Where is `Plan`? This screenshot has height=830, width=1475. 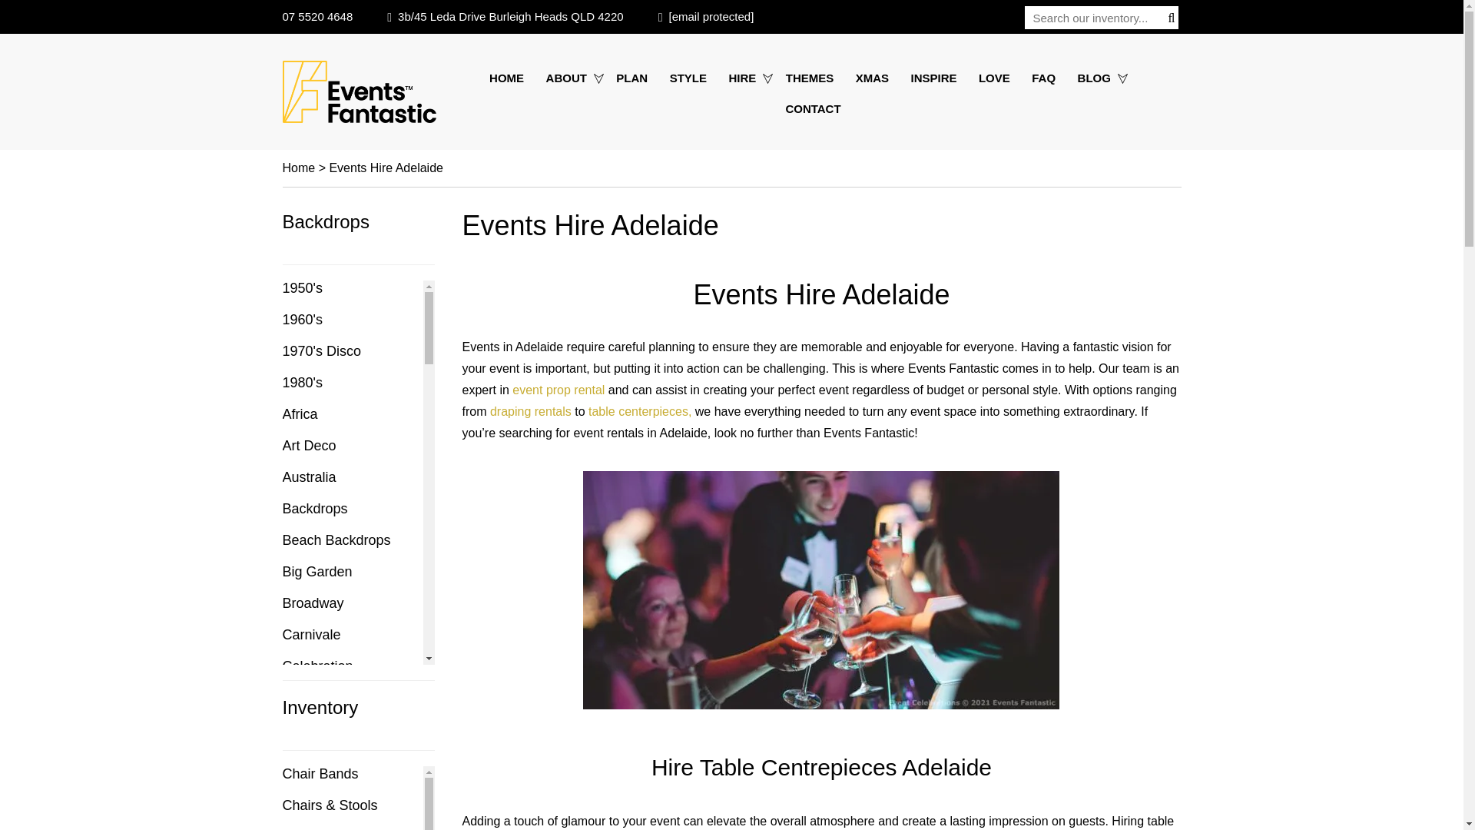
Plan is located at coordinates (631, 78).